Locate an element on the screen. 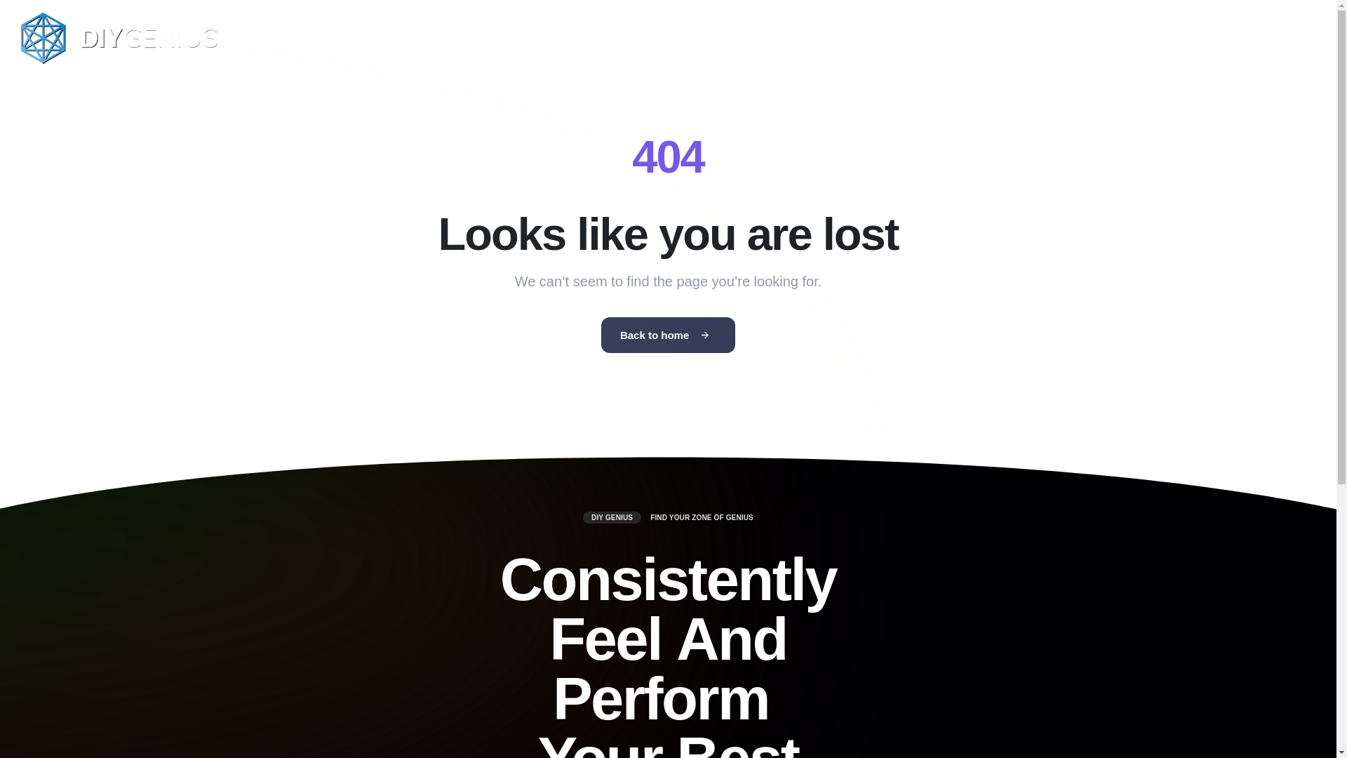 This screenshot has height=758, width=1347. Blog is located at coordinates (542, 38).